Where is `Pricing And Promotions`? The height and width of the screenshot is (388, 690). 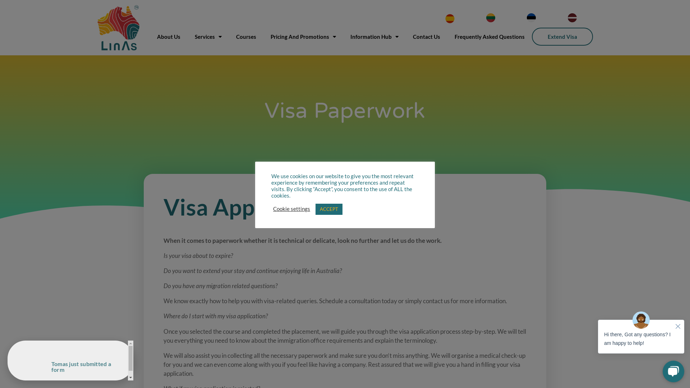 Pricing And Promotions is located at coordinates (303, 37).